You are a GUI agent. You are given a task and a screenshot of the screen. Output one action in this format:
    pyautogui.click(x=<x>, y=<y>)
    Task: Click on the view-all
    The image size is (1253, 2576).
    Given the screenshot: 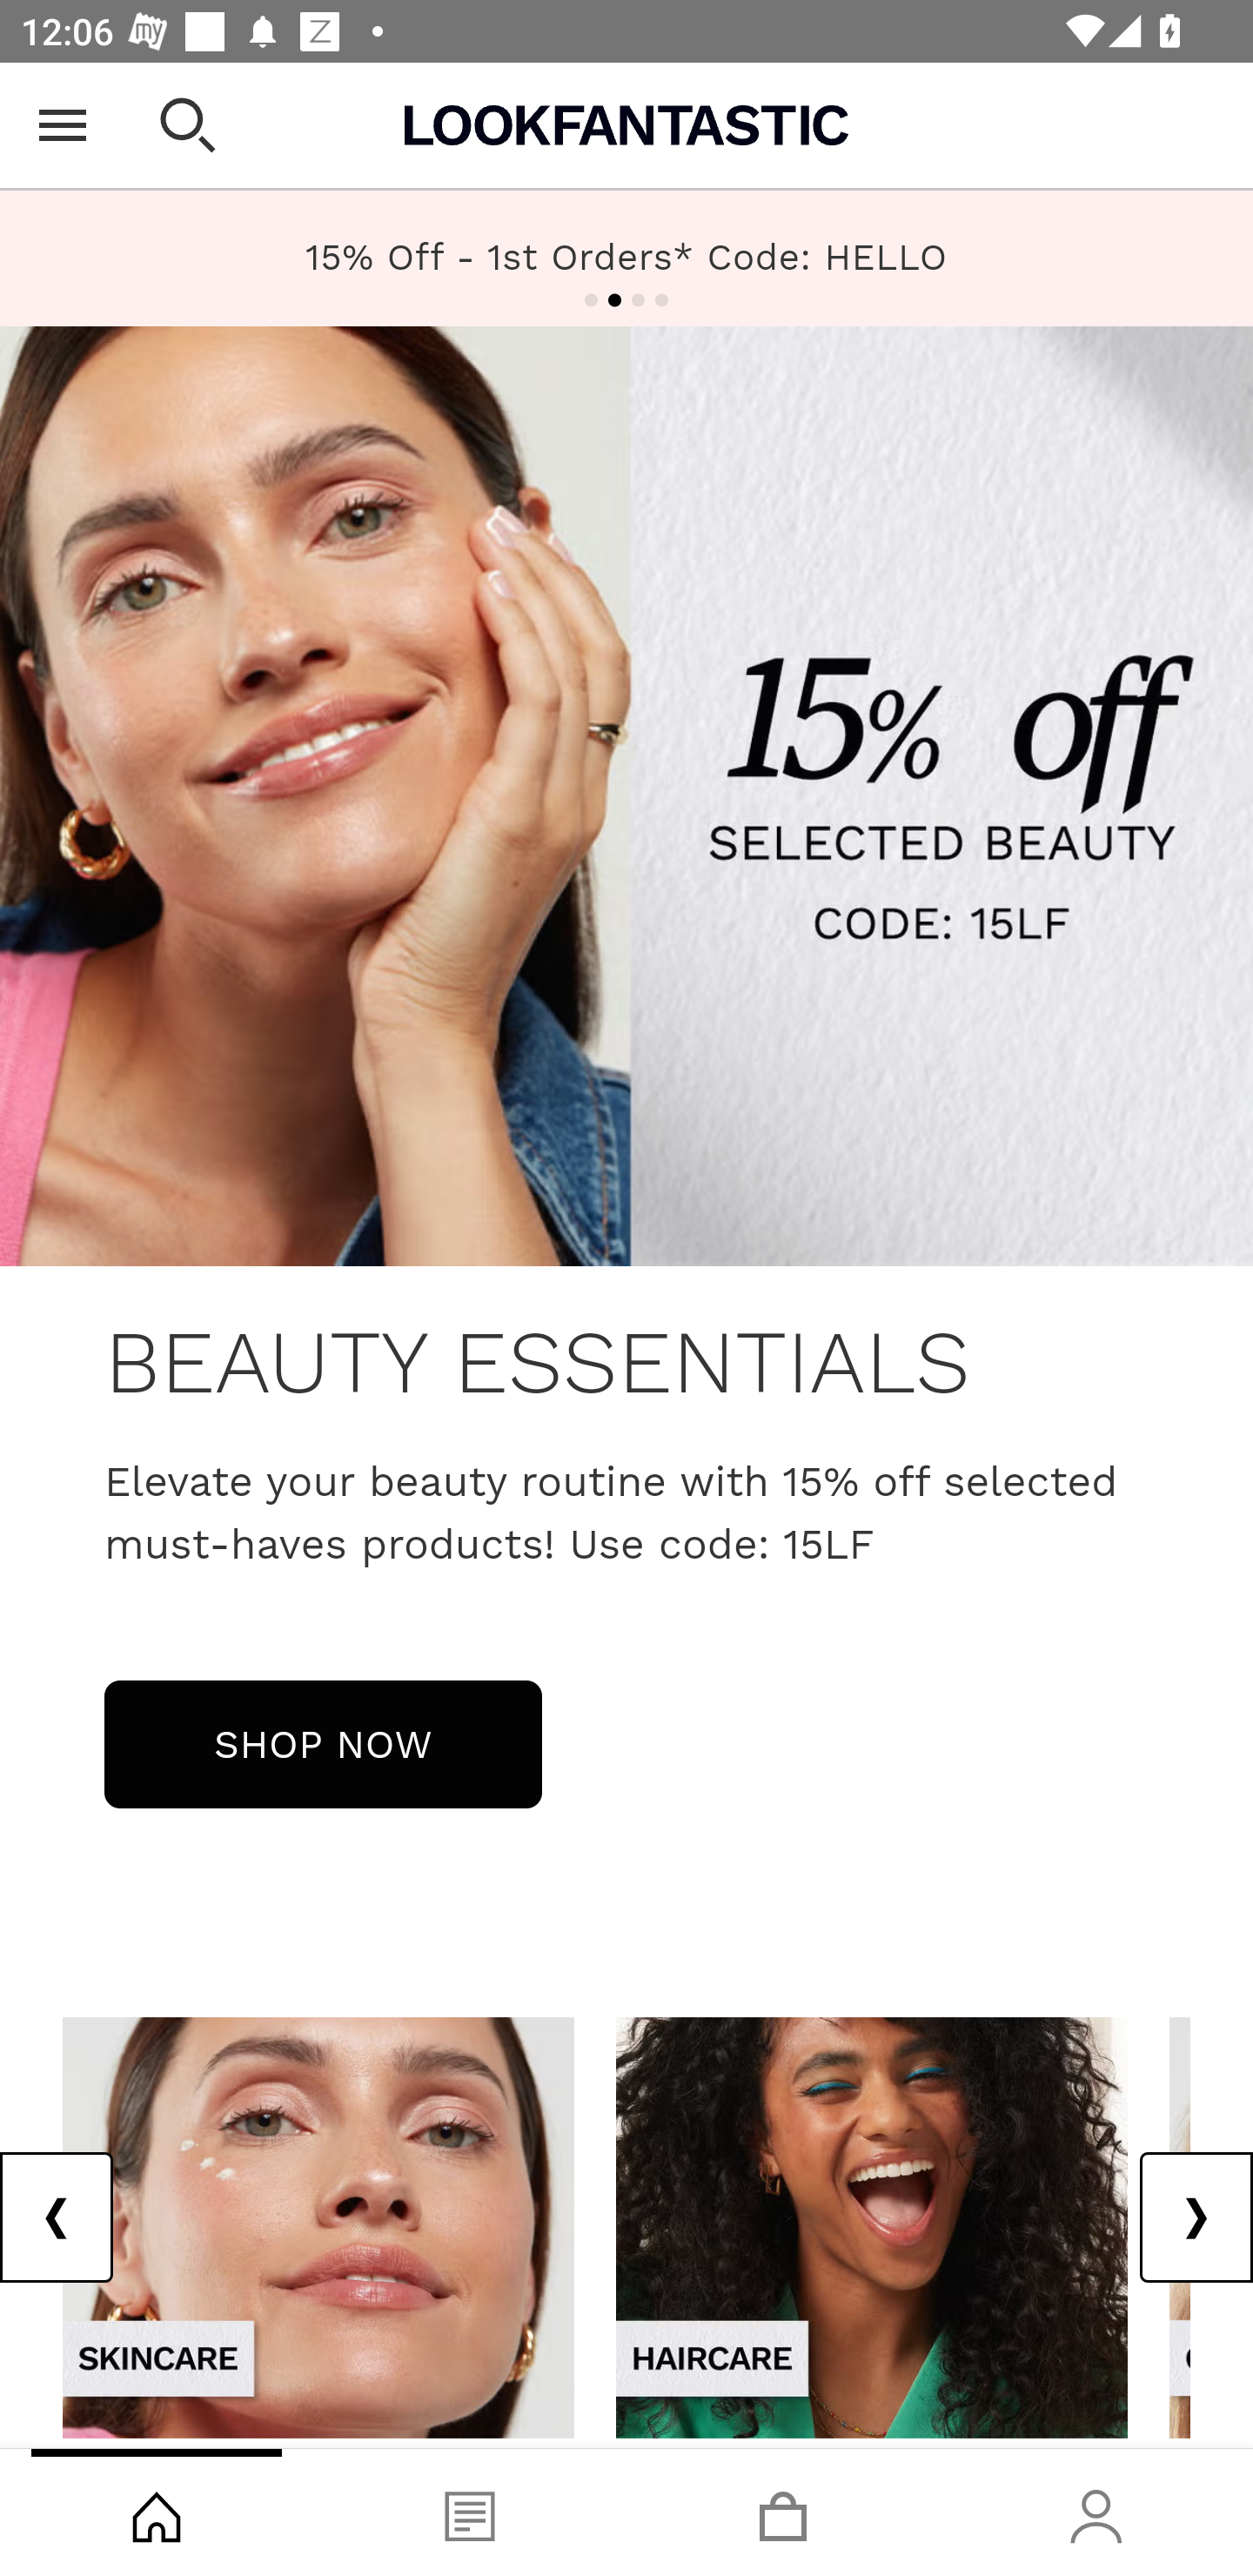 What is the action you would take?
    pyautogui.click(x=318, y=2226)
    